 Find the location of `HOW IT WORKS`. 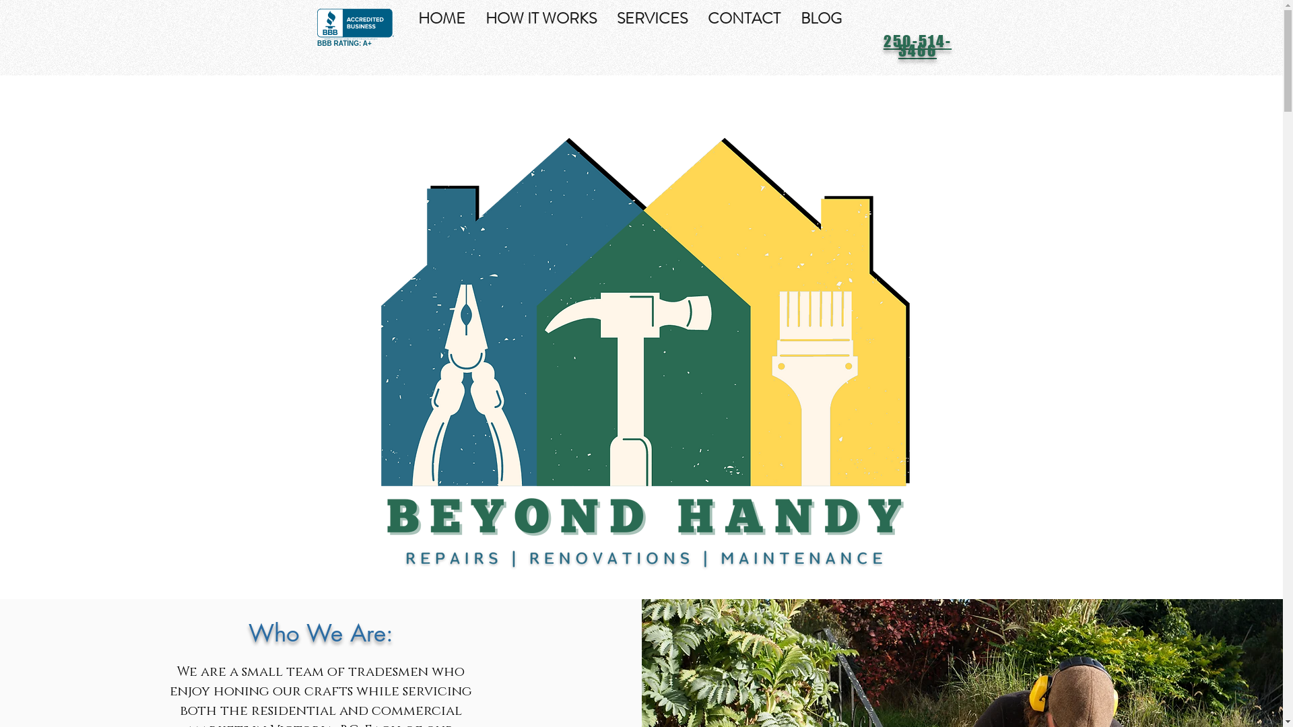

HOW IT WORKS is located at coordinates (541, 18).